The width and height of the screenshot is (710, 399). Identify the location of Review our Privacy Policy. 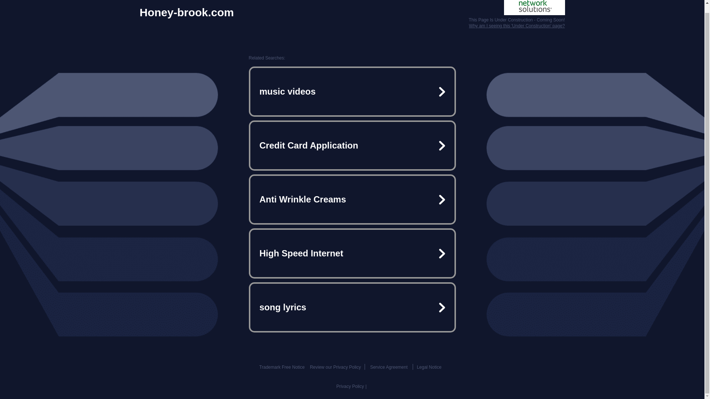
(335, 367).